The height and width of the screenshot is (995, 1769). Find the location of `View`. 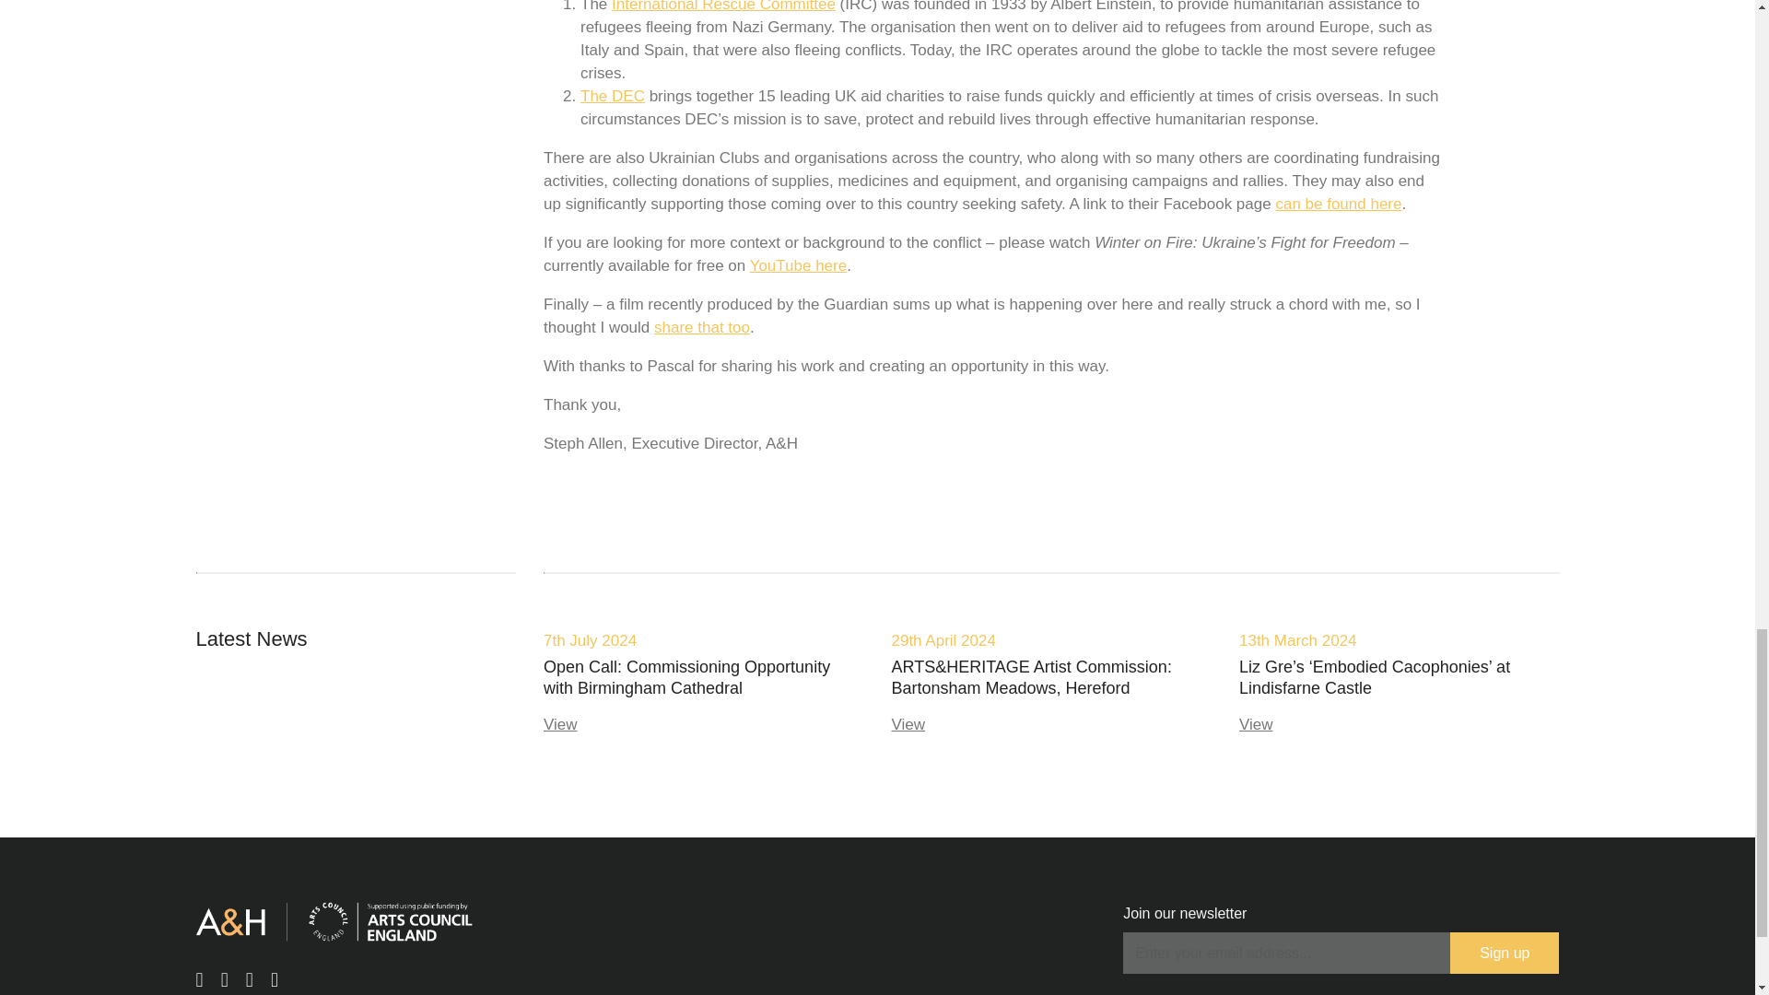

View is located at coordinates (560, 724).